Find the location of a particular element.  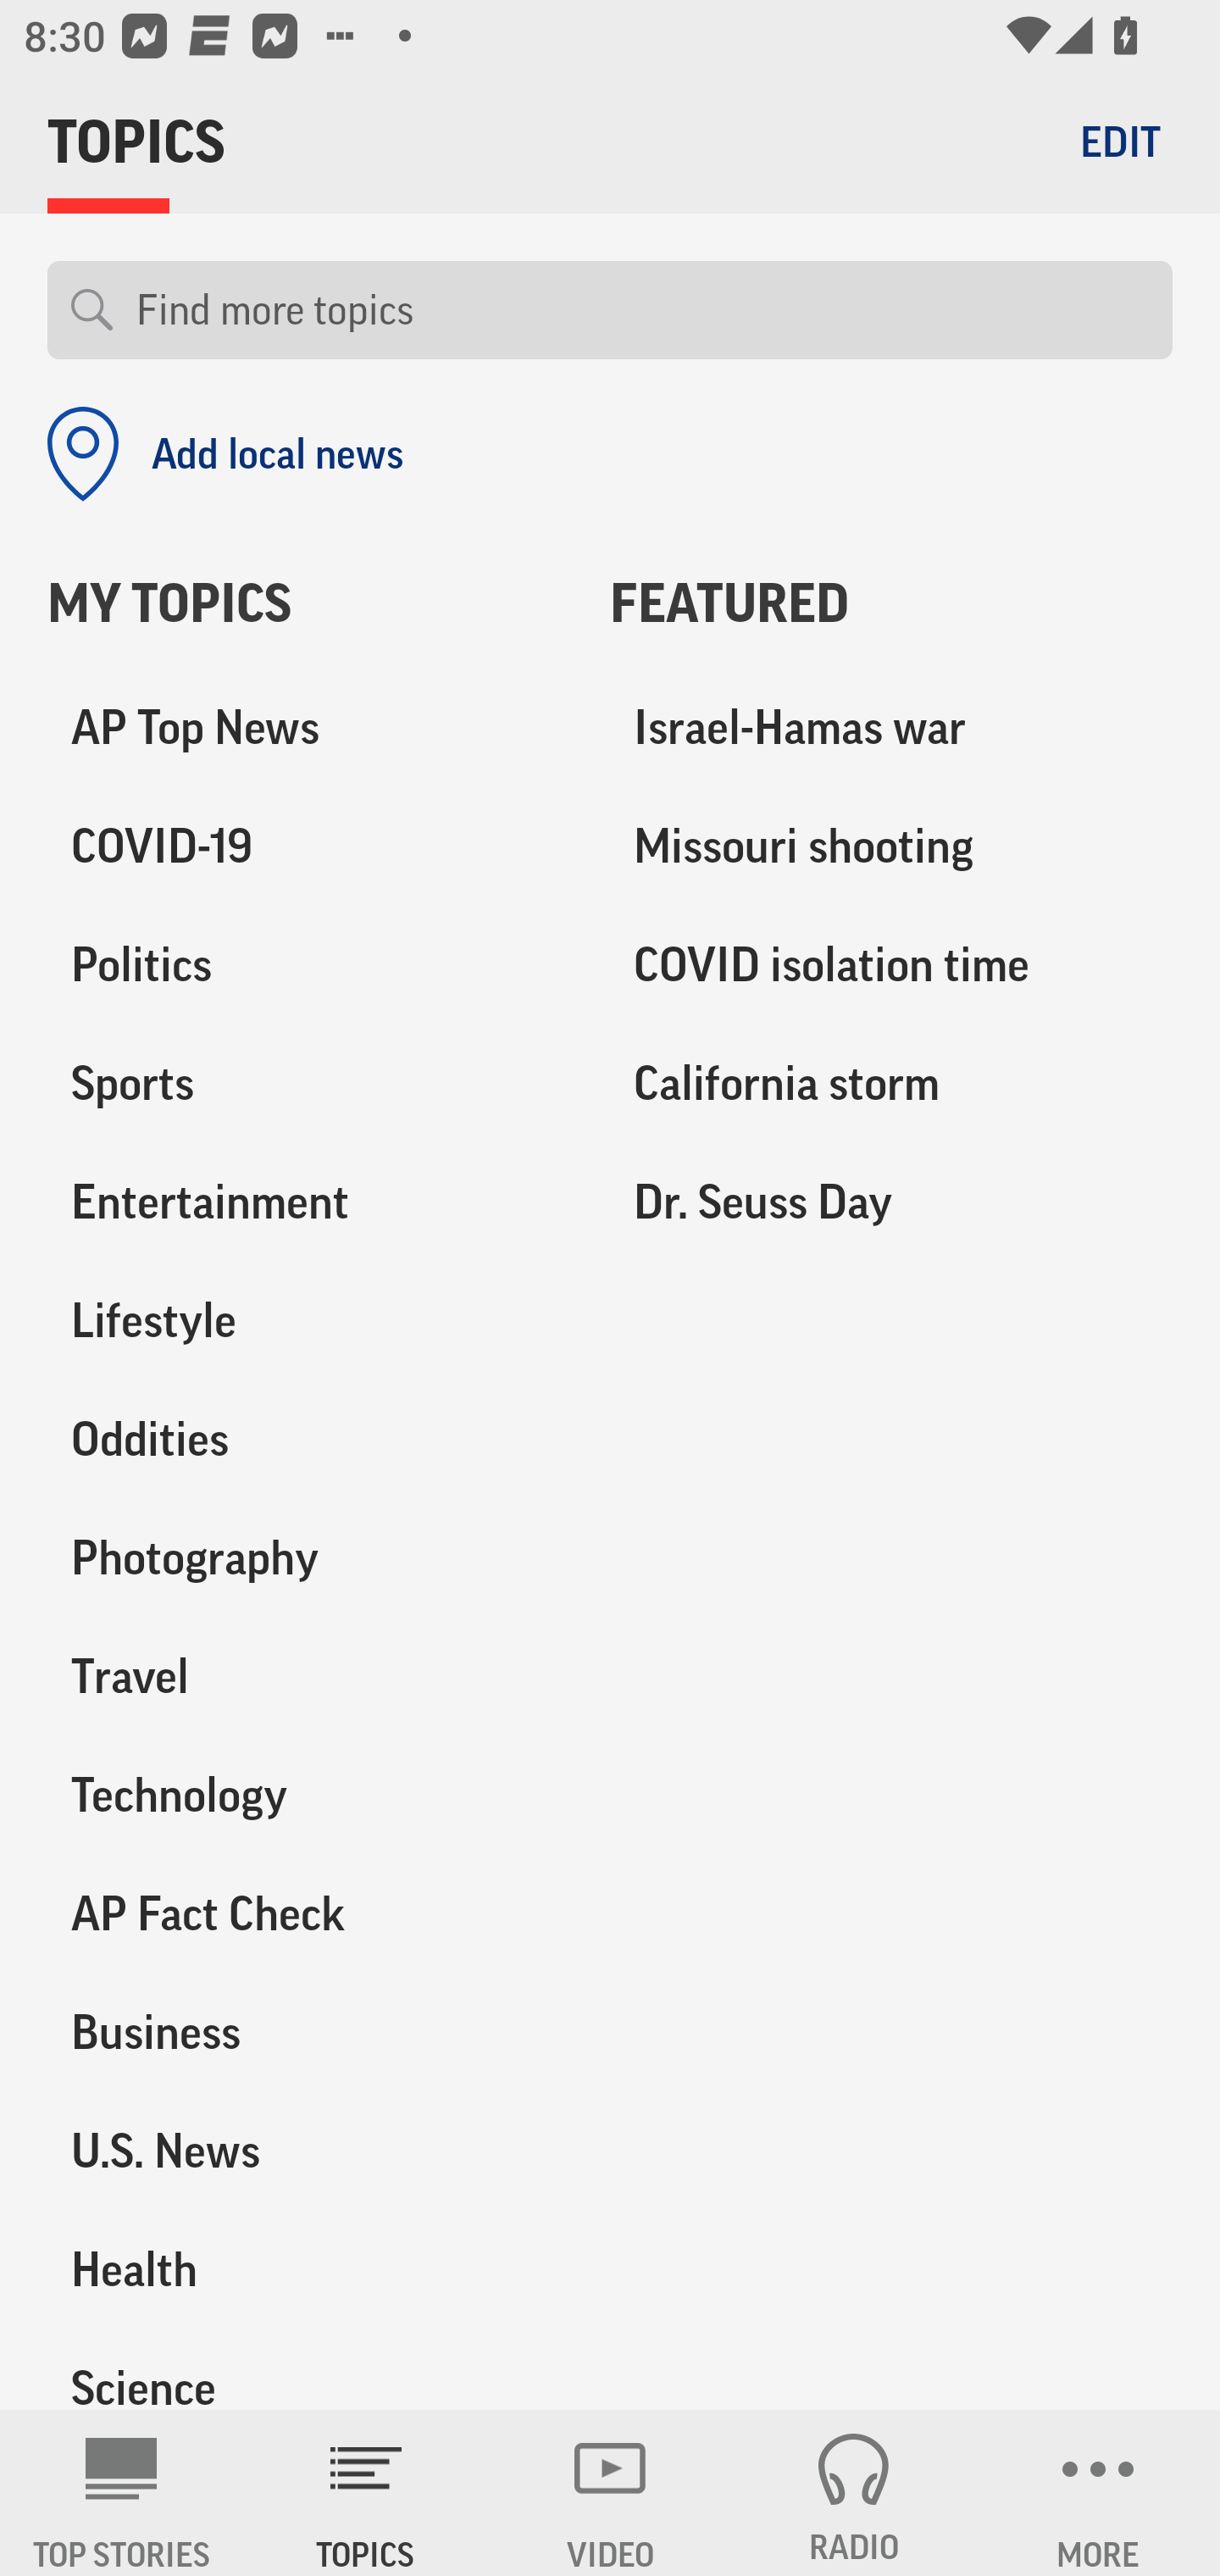

Missouri shooting is located at coordinates (891, 847).